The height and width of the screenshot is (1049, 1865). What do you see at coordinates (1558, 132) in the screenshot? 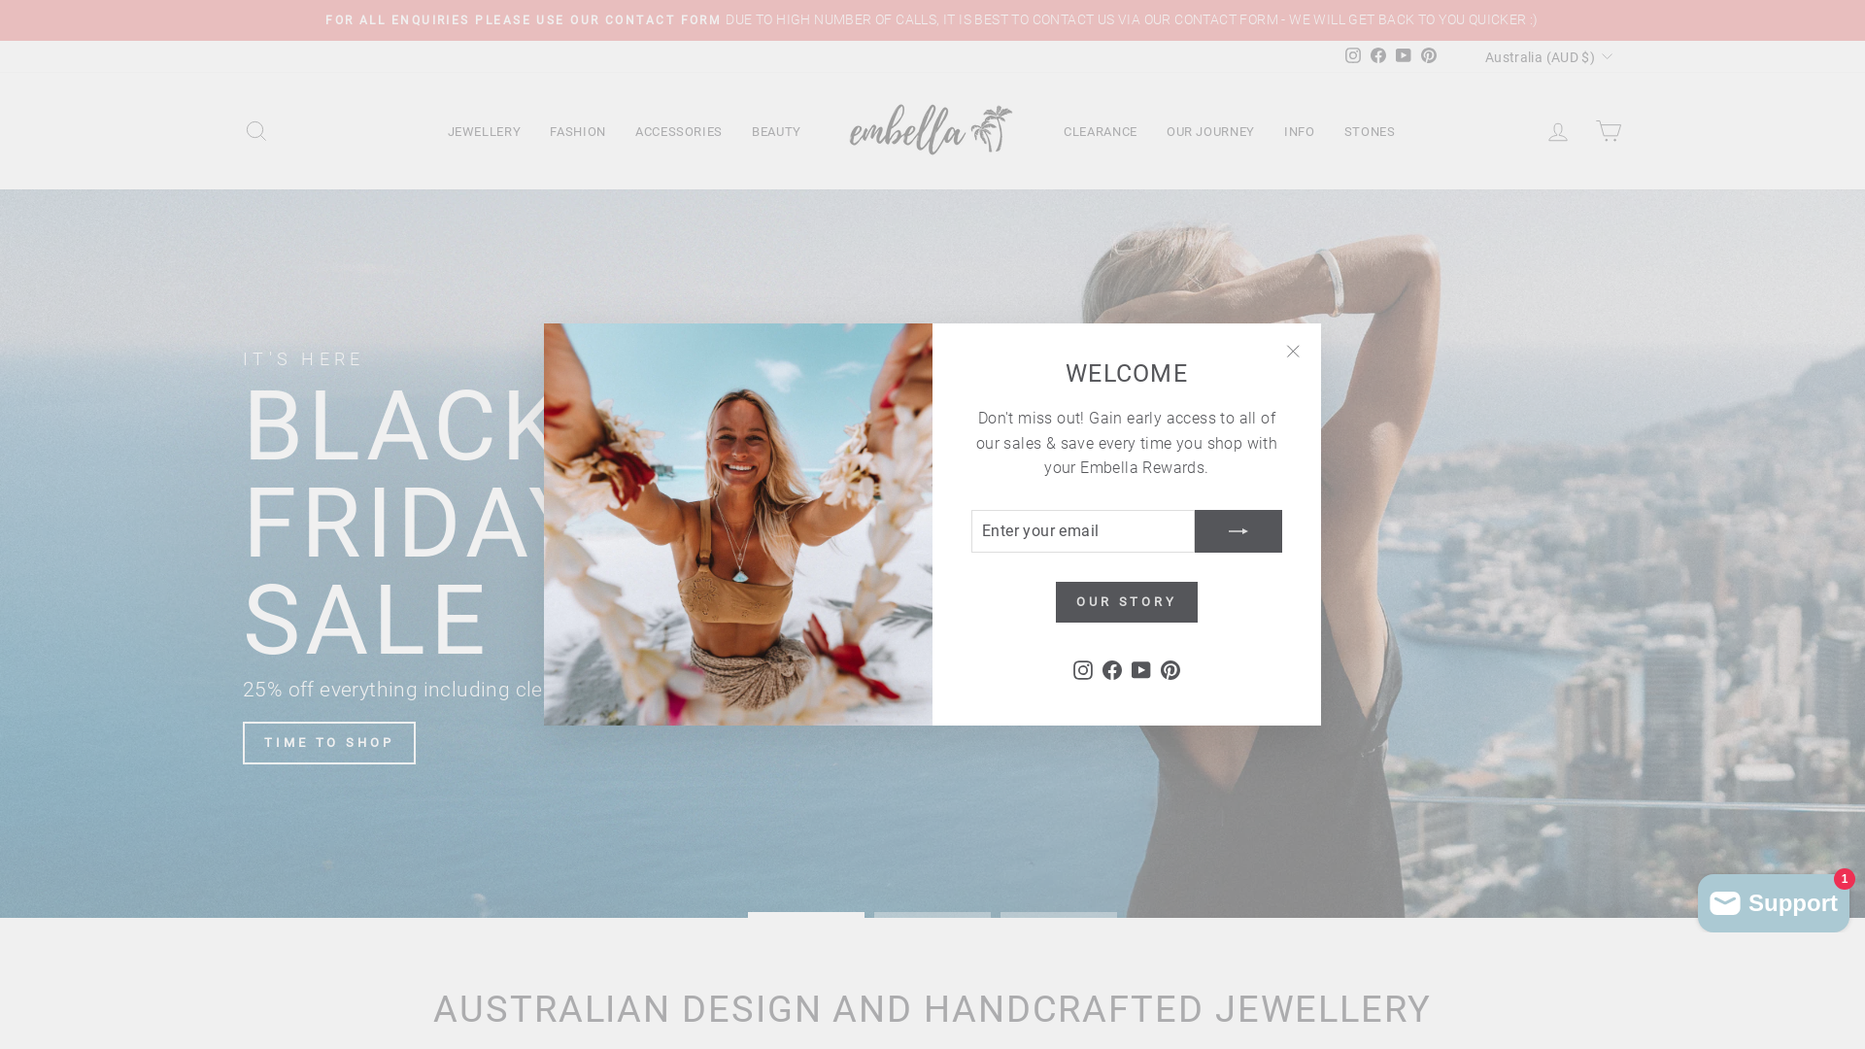
I see `LOG IN` at bounding box center [1558, 132].